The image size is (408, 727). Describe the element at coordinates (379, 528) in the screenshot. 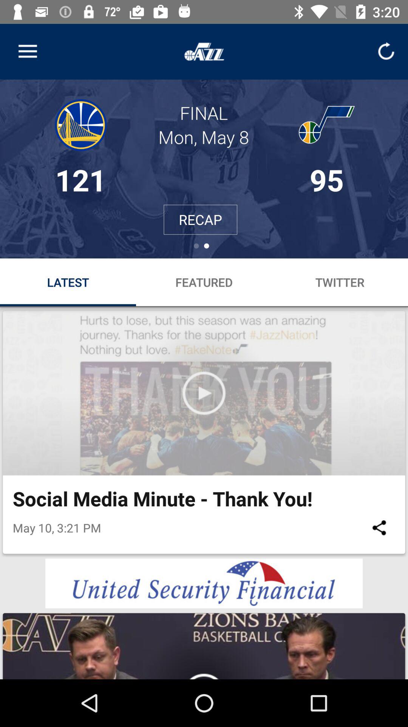

I see `click on the share icon` at that location.